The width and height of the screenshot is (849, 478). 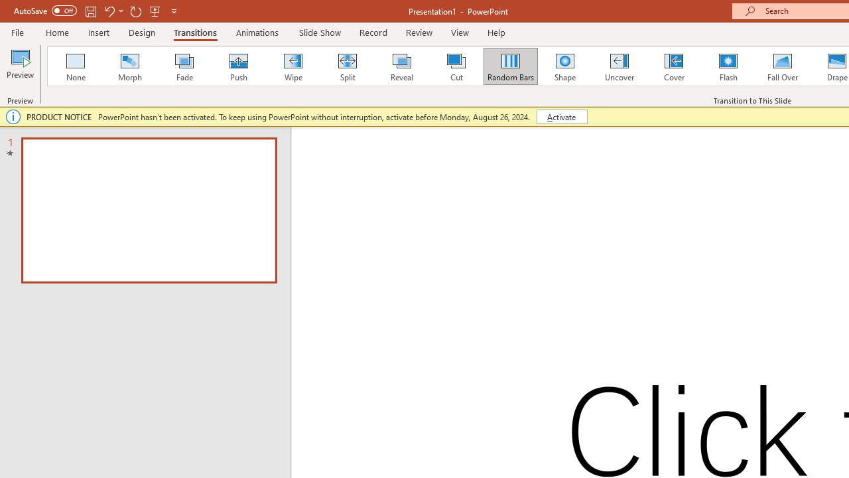 I want to click on Split, so click(x=347, y=66).